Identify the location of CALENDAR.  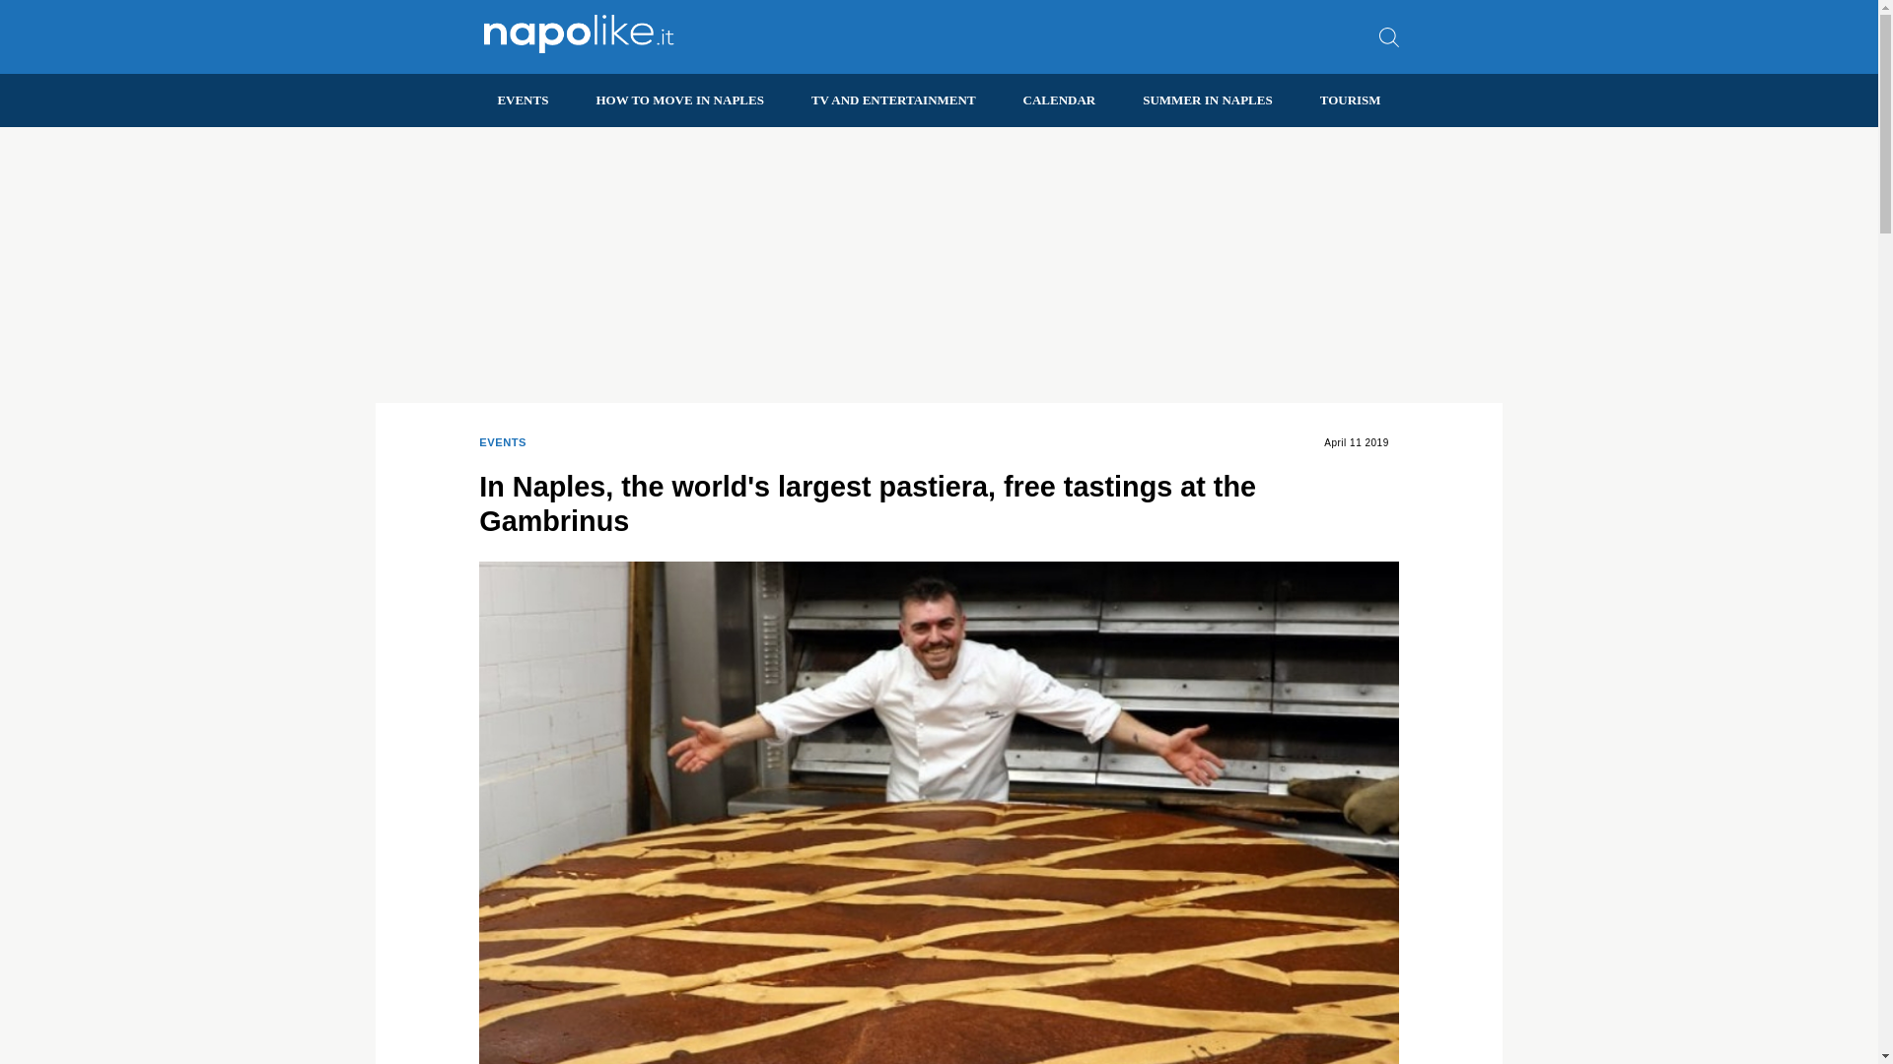
(1059, 100).